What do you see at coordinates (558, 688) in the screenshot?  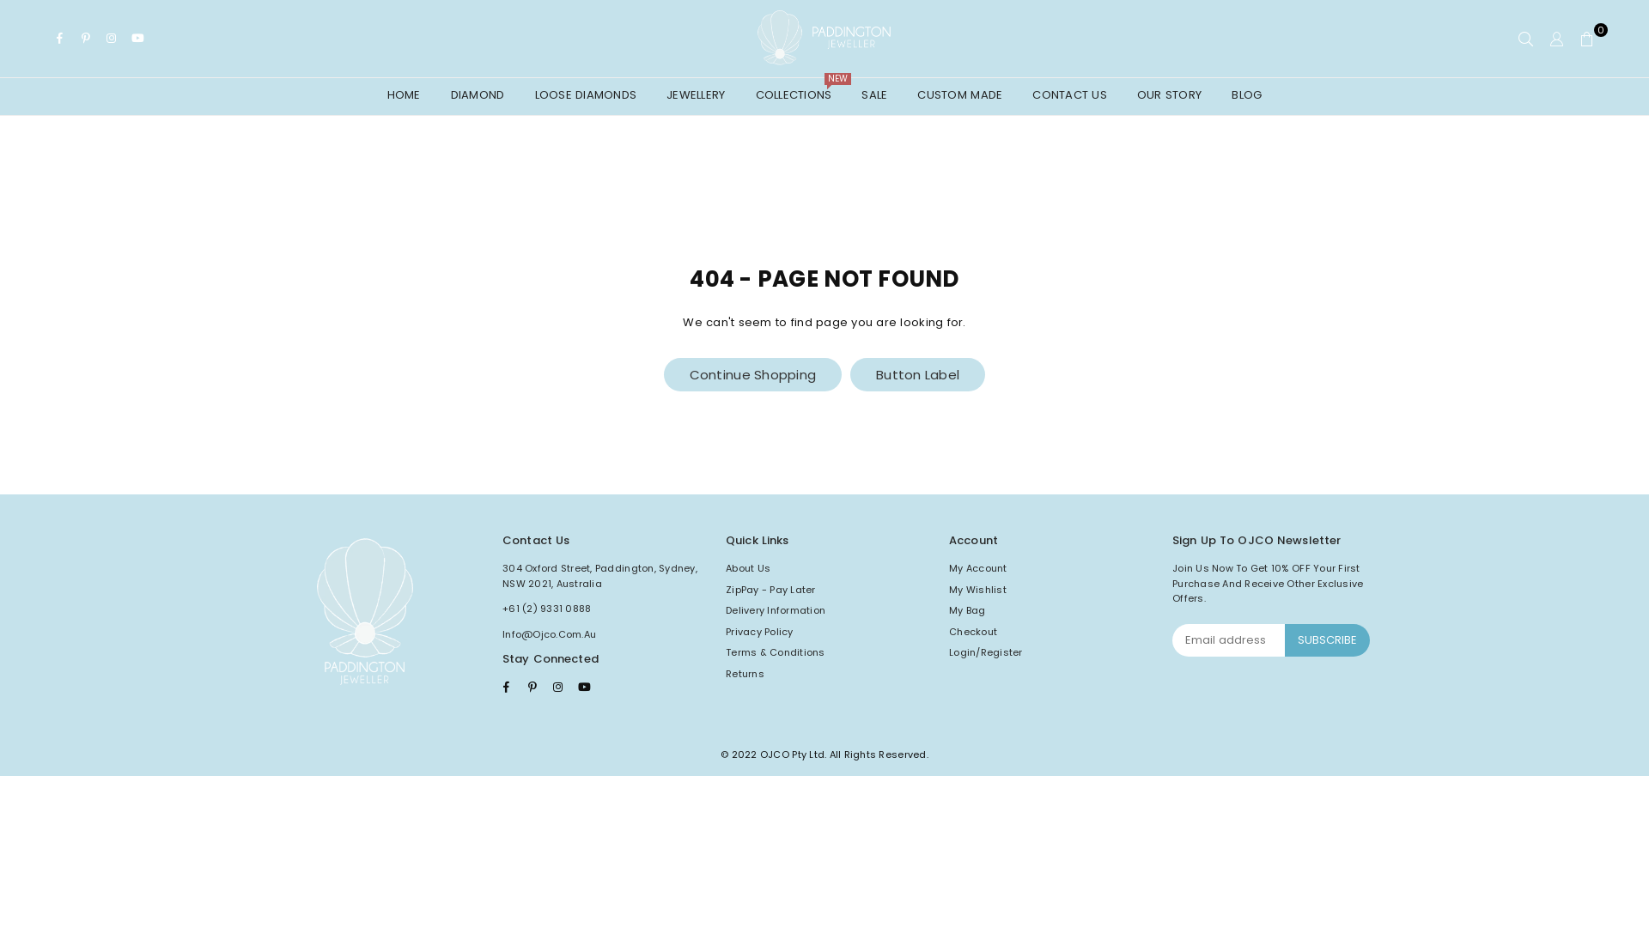 I see `Instagram` at bounding box center [558, 688].